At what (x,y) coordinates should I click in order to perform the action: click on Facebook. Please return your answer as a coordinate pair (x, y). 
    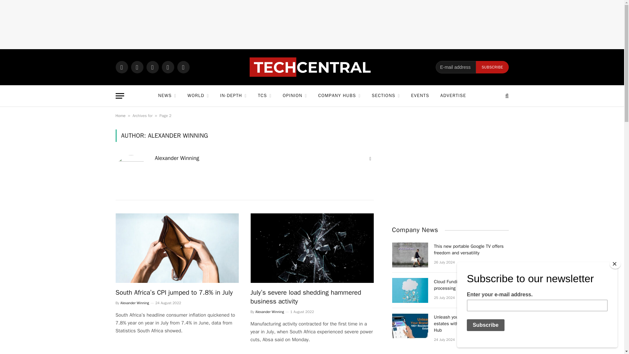
    Looking at the image, I should click on (137, 67).